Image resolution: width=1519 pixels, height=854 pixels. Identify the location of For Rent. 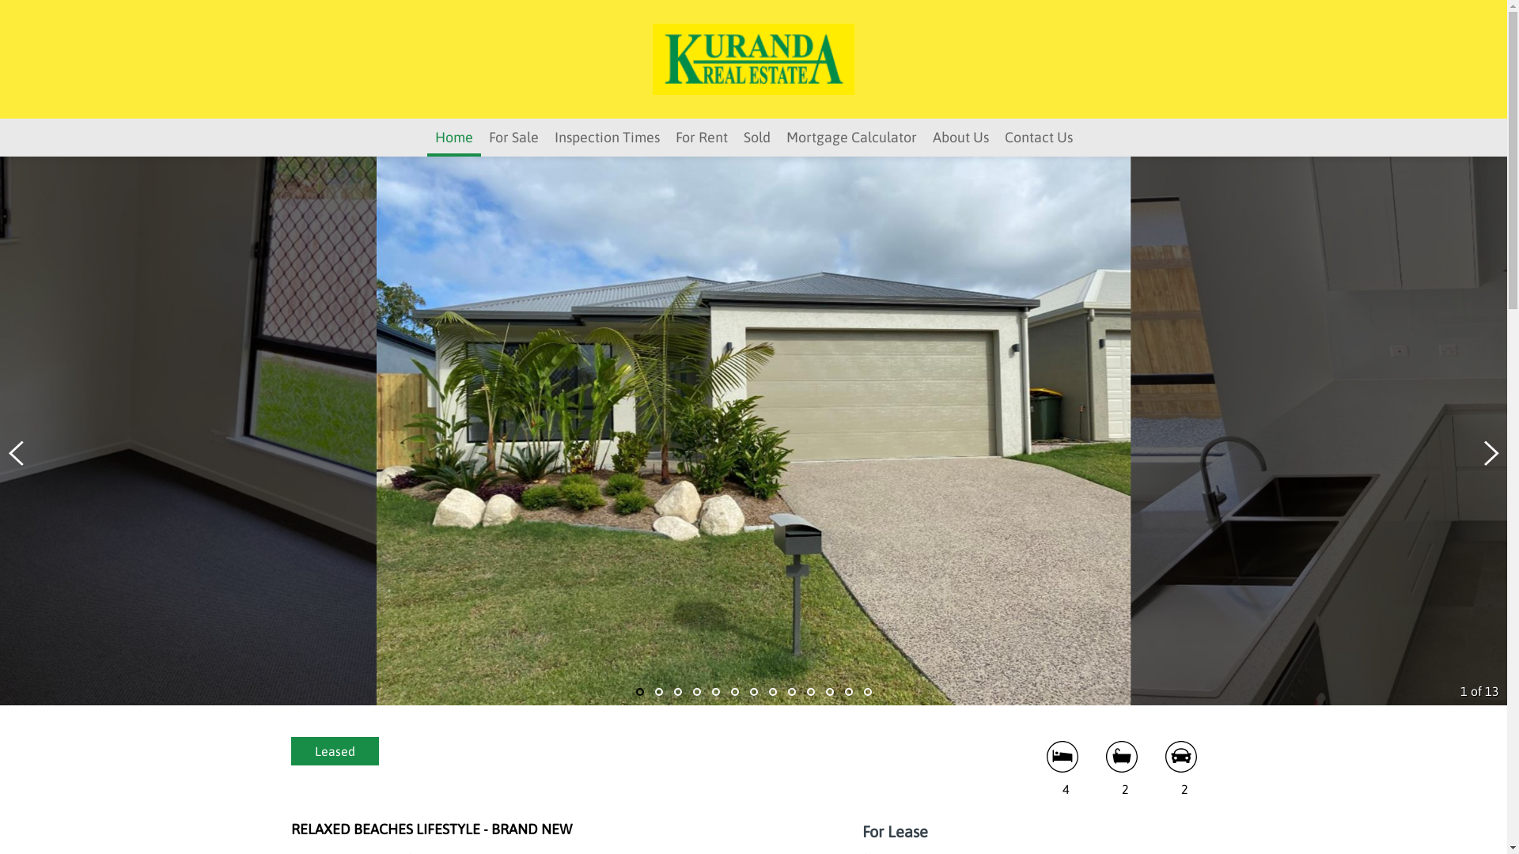
(702, 138).